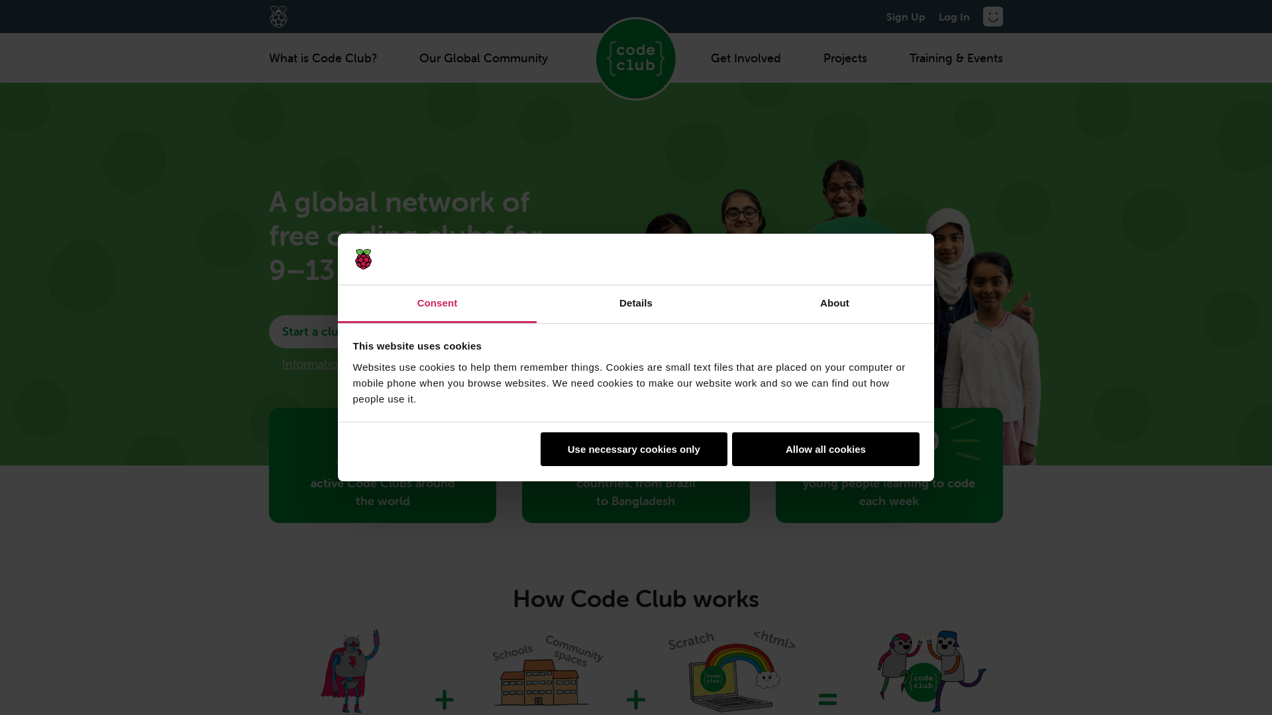  What do you see at coordinates (278, 17) in the screenshot?
I see `Raspberry Pi` at bounding box center [278, 17].